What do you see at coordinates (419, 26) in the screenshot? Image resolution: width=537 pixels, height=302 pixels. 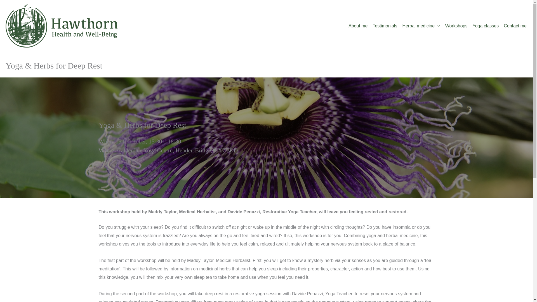 I see `Herbal medicine` at bounding box center [419, 26].